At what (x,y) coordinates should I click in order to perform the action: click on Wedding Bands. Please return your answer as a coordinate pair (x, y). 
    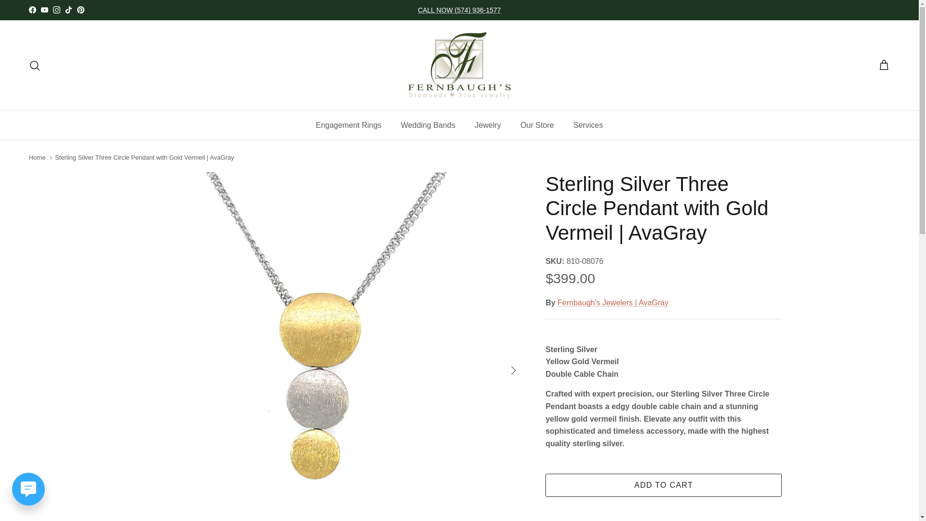
    Looking at the image, I should click on (427, 125).